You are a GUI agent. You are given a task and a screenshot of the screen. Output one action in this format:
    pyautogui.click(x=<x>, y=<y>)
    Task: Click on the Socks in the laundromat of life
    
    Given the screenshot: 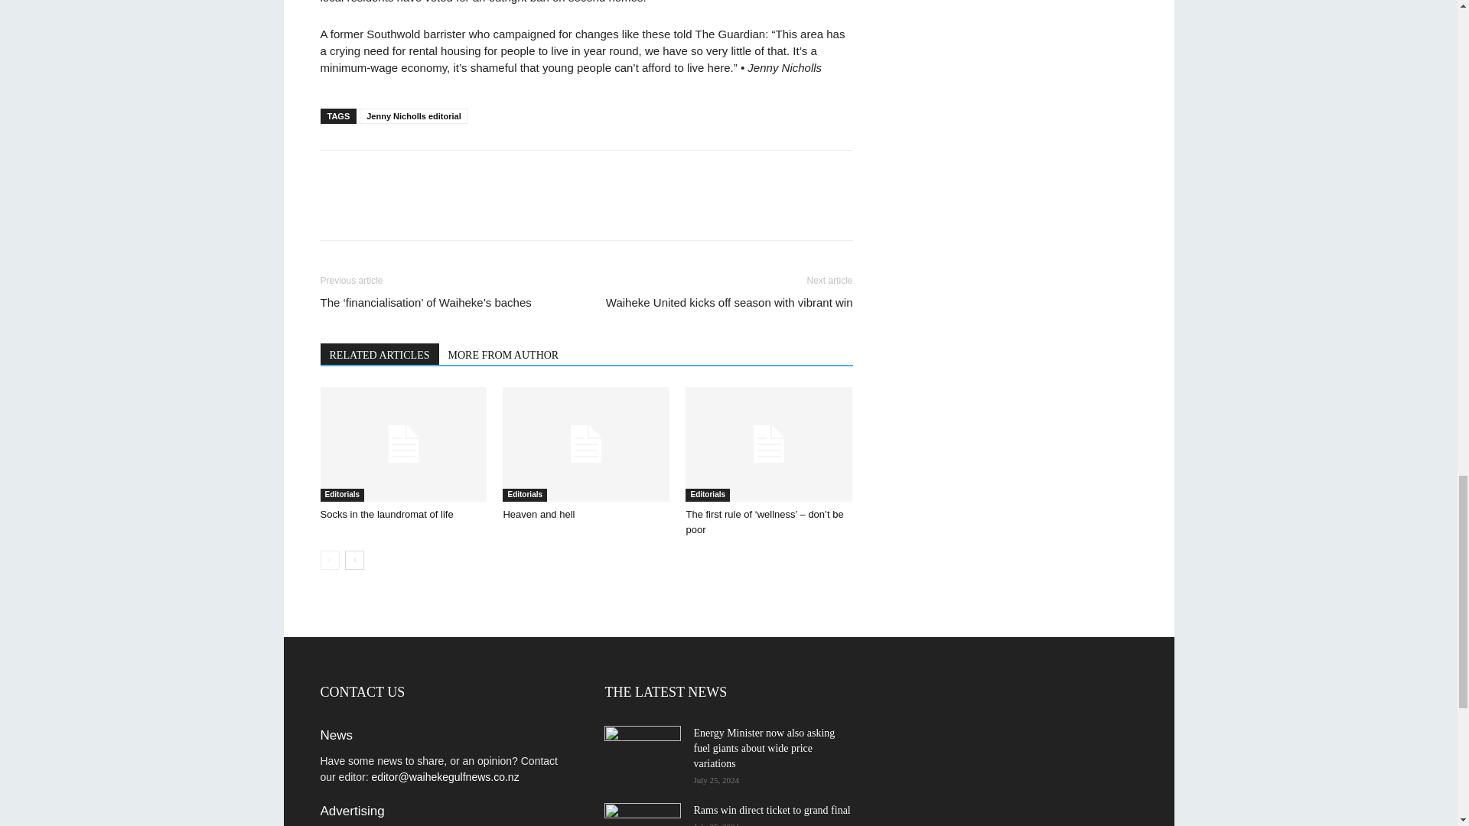 What is the action you would take?
    pyautogui.click(x=402, y=444)
    